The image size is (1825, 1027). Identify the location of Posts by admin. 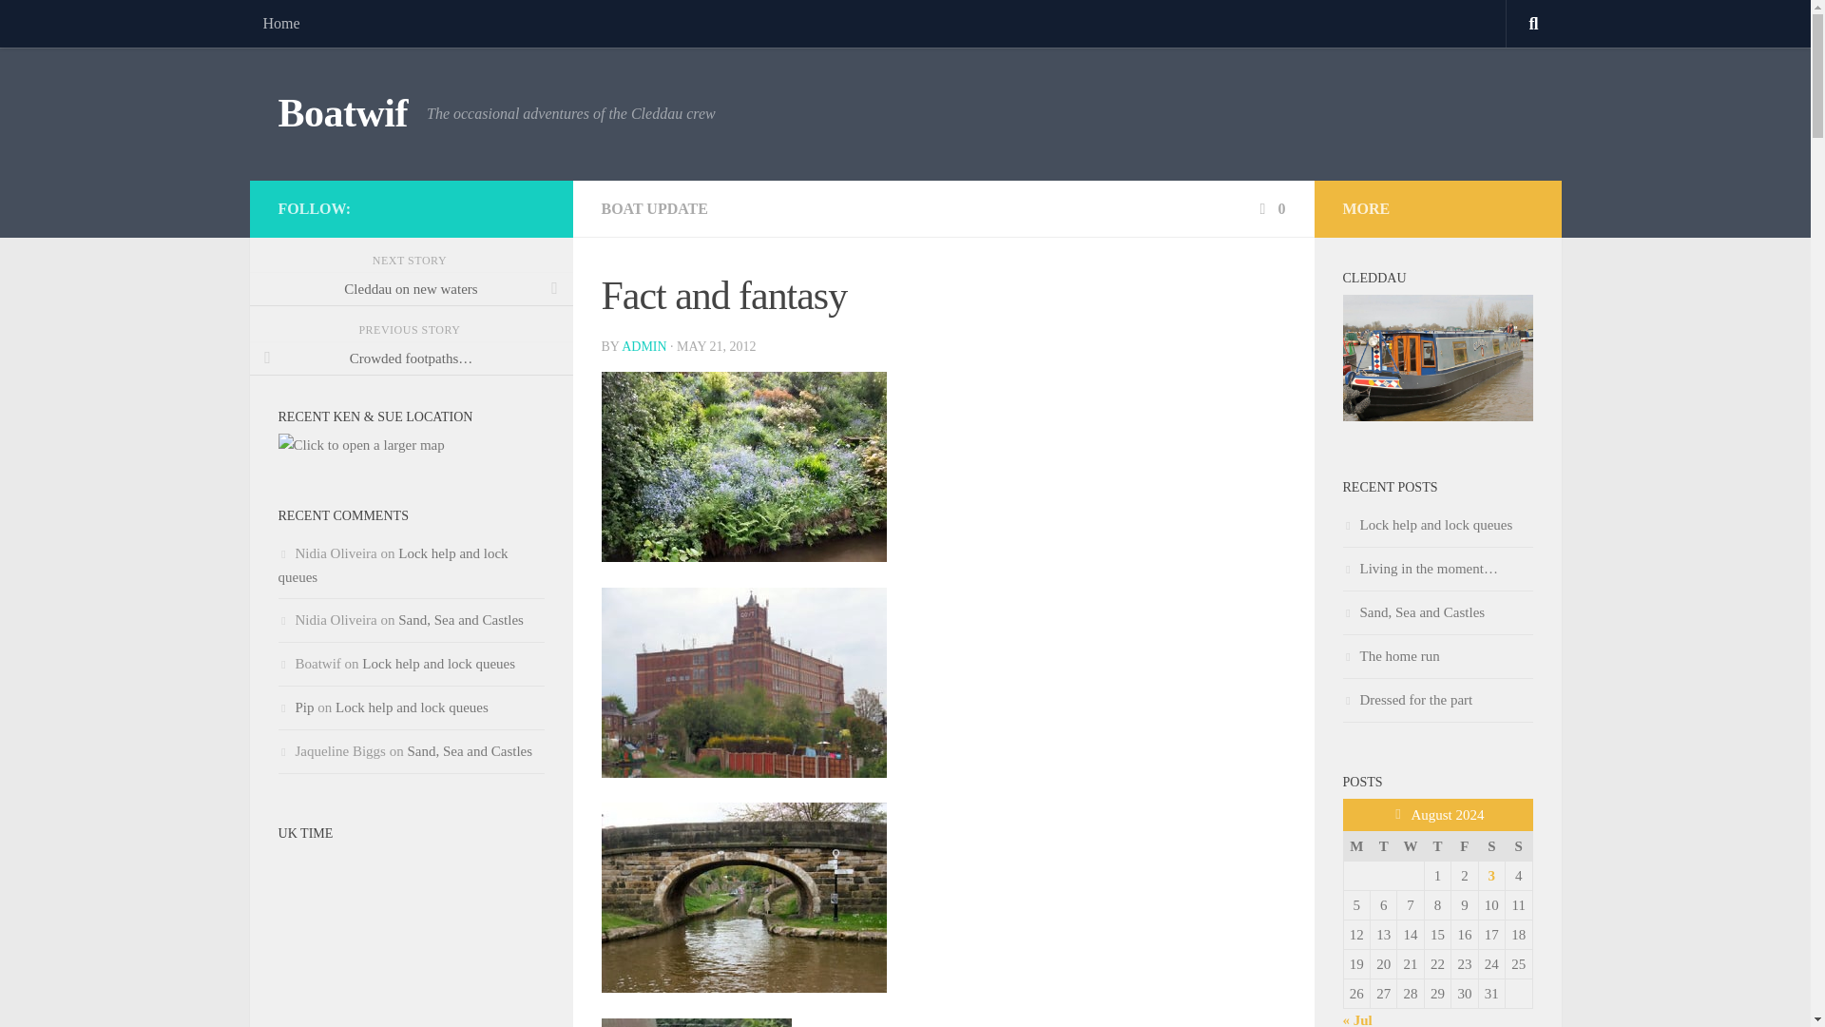
(644, 346).